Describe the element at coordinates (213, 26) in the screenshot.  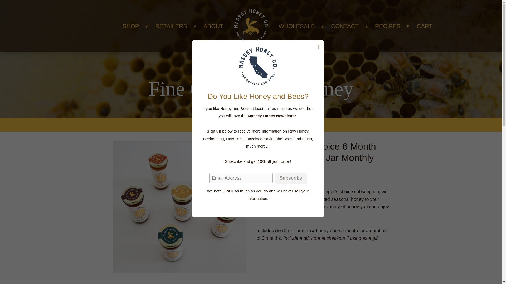
I see `ABOUT` at that location.